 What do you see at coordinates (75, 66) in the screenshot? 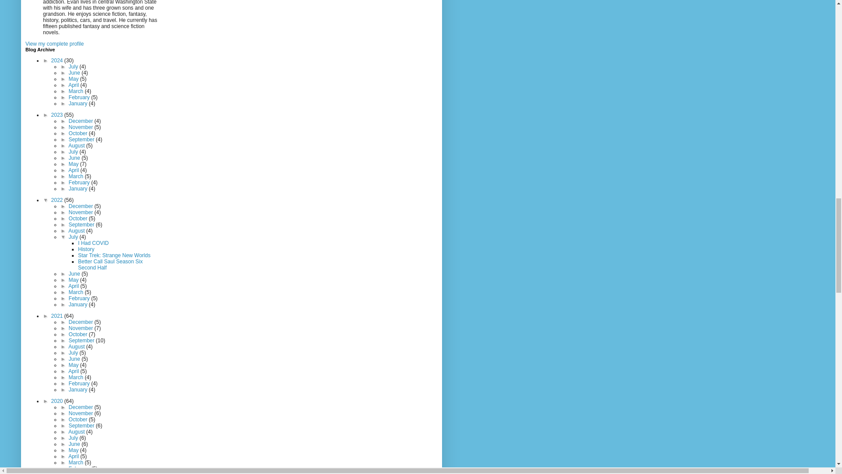
I see `July` at bounding box center [75, 66].